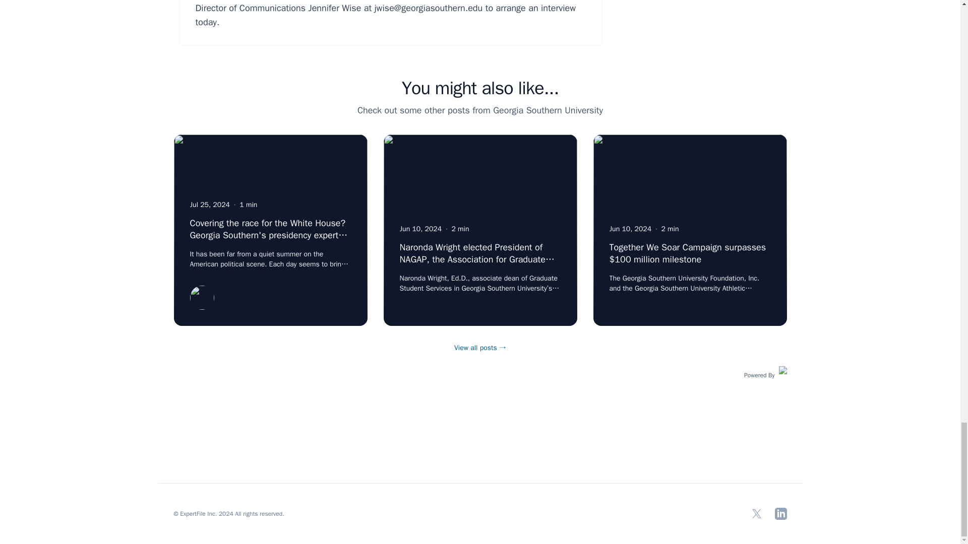  Describe the element at coordinates (765, 374) in the screenshot. I see `Powered By` at that location.